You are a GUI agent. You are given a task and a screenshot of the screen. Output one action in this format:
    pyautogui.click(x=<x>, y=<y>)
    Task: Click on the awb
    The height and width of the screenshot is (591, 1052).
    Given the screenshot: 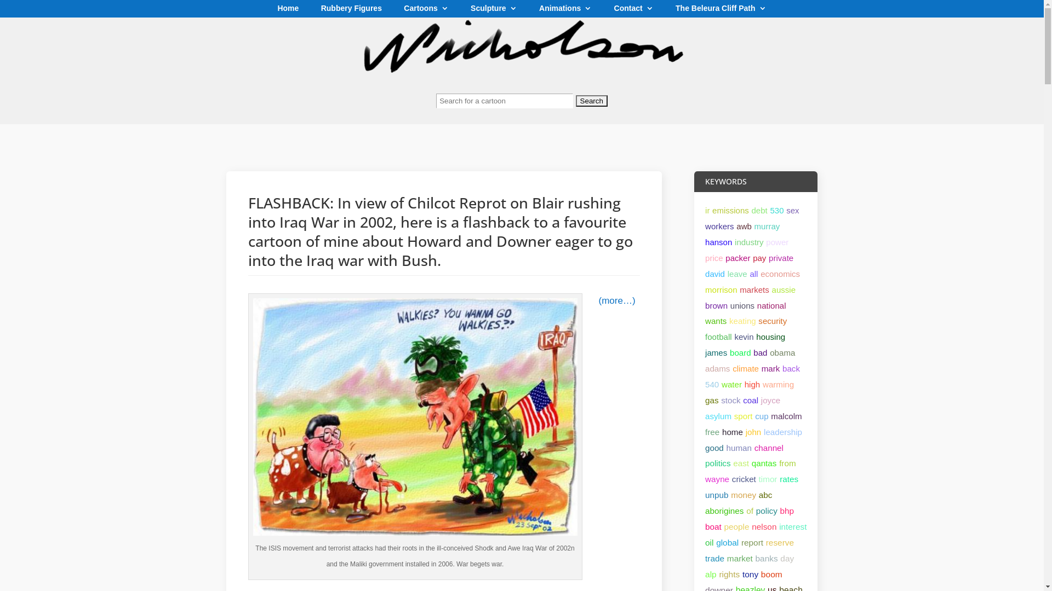 What is the action you would take?
    pyautogui.click(x=744, y=227)
    